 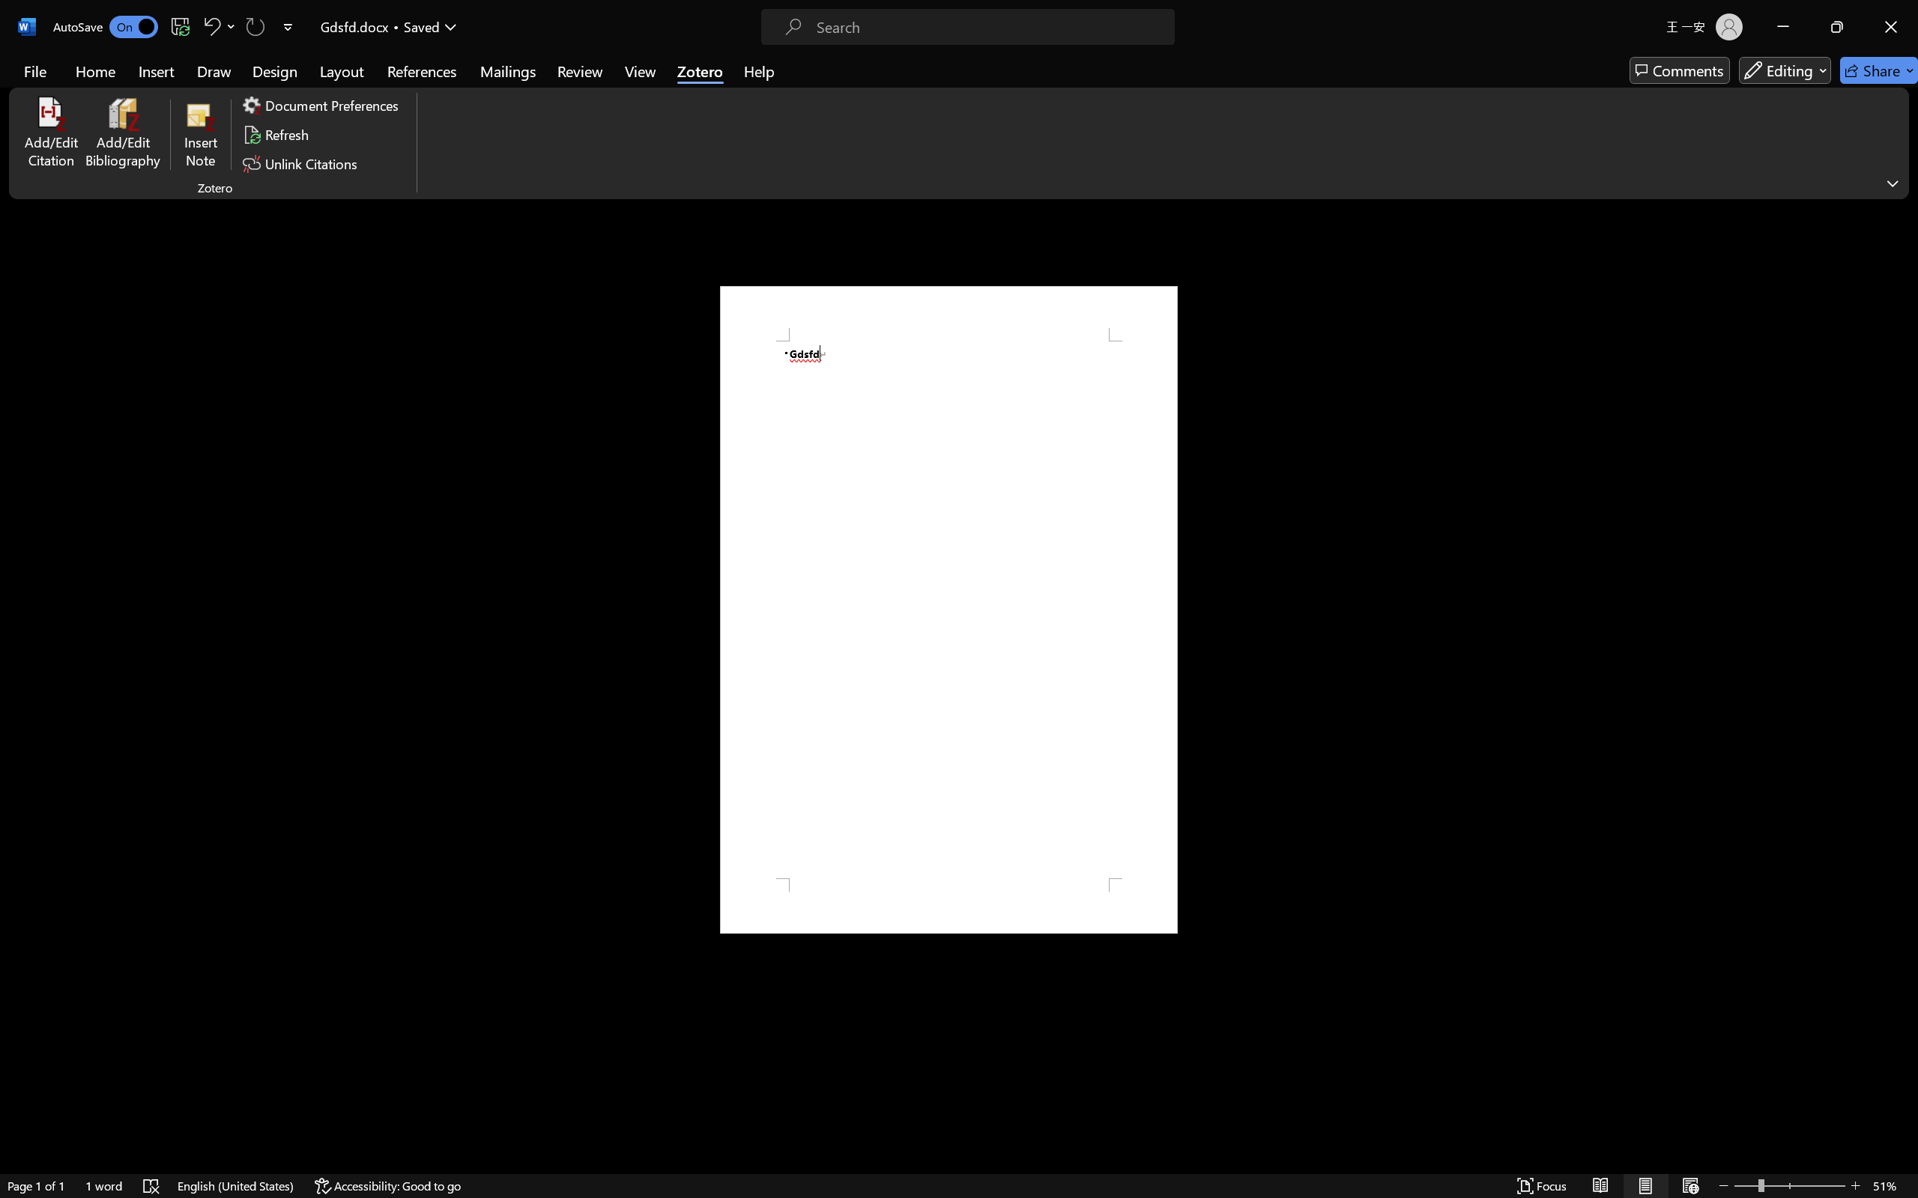 I want to click on Notes , so click(x=1614, y=1156).